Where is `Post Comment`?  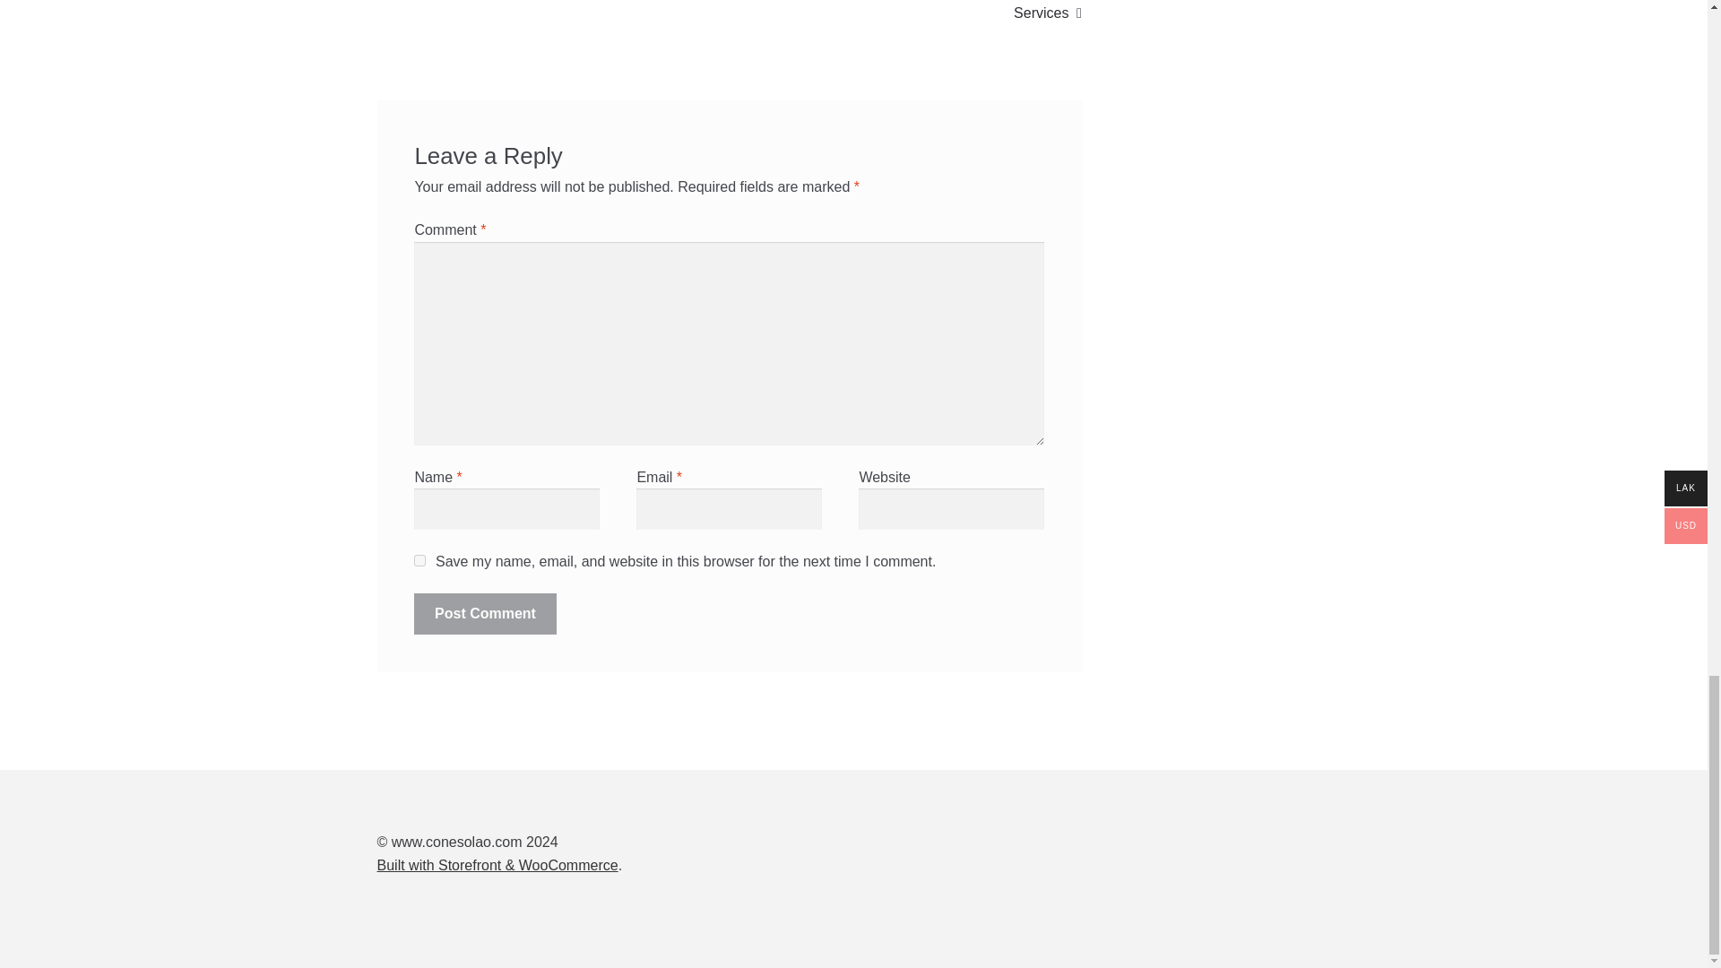
Post Comment is located at coordinates (485, 614).